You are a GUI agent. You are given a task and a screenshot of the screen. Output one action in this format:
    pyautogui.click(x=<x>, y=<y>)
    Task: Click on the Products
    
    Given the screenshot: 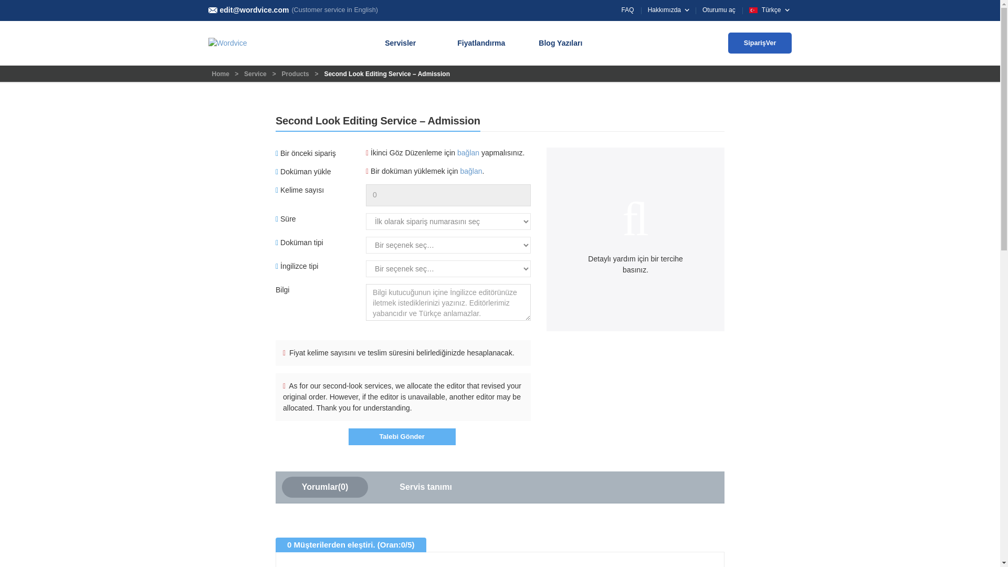 What is the action you would take?
    pyautogui.click(x=296, y=73)
    